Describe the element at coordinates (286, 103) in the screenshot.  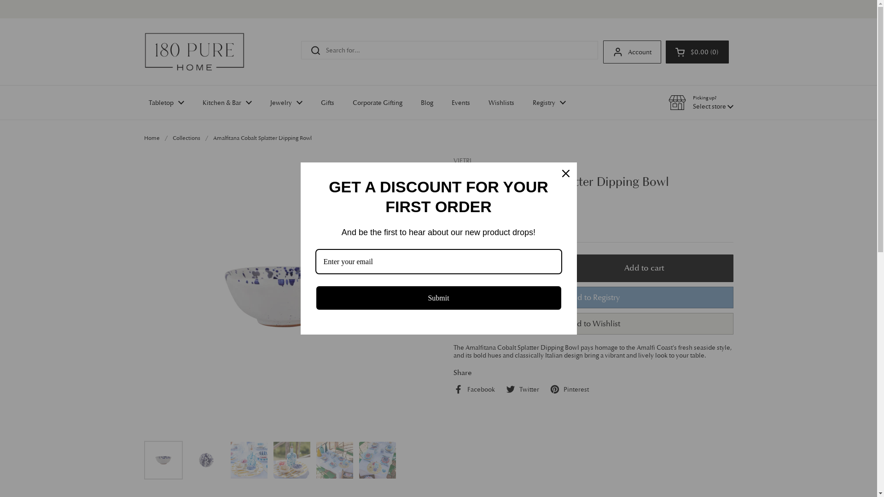
I see `Jewelry` at that location.